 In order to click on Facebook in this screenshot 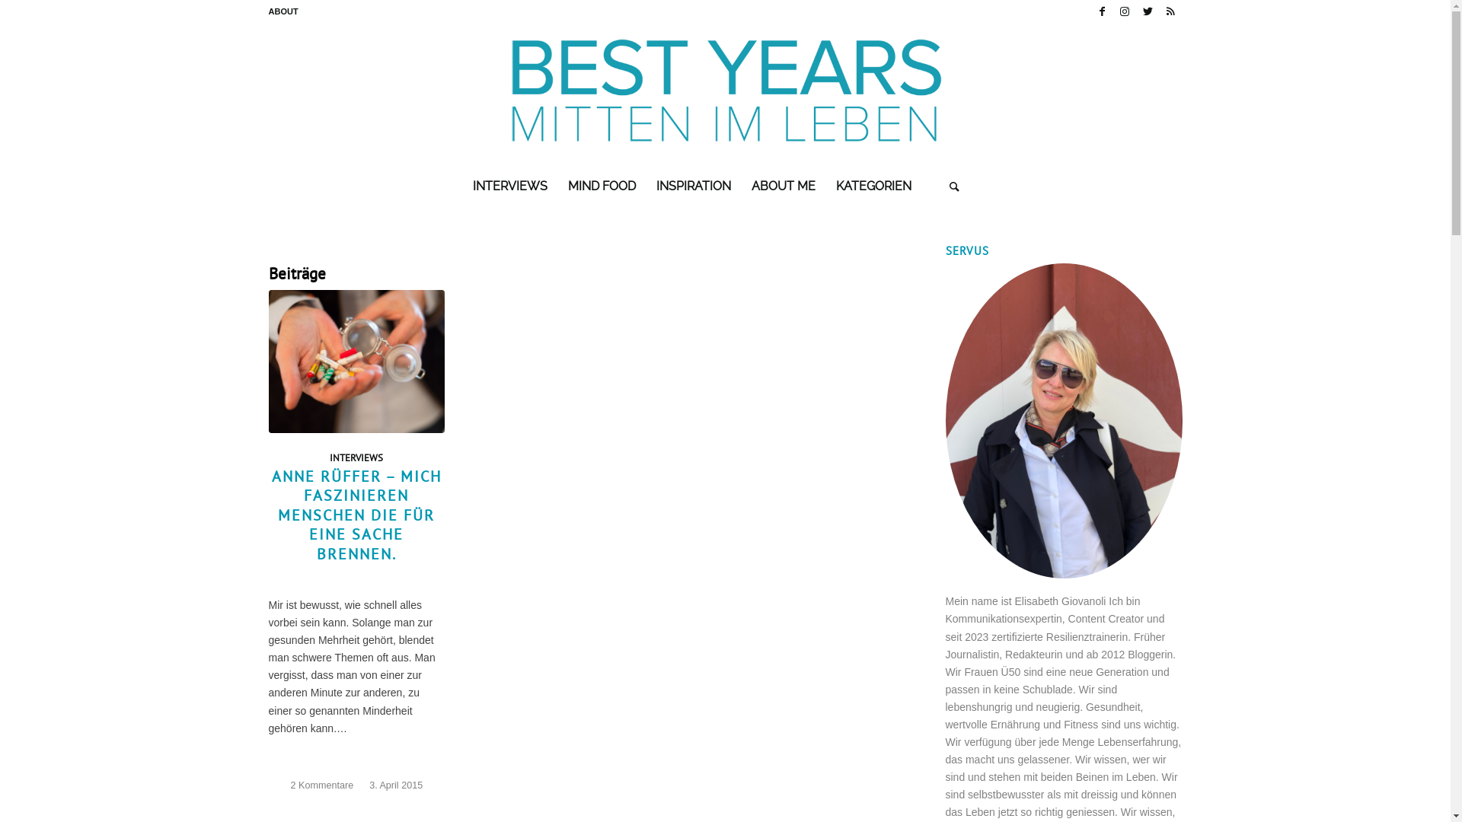, I will do `click(1101, 11)`.